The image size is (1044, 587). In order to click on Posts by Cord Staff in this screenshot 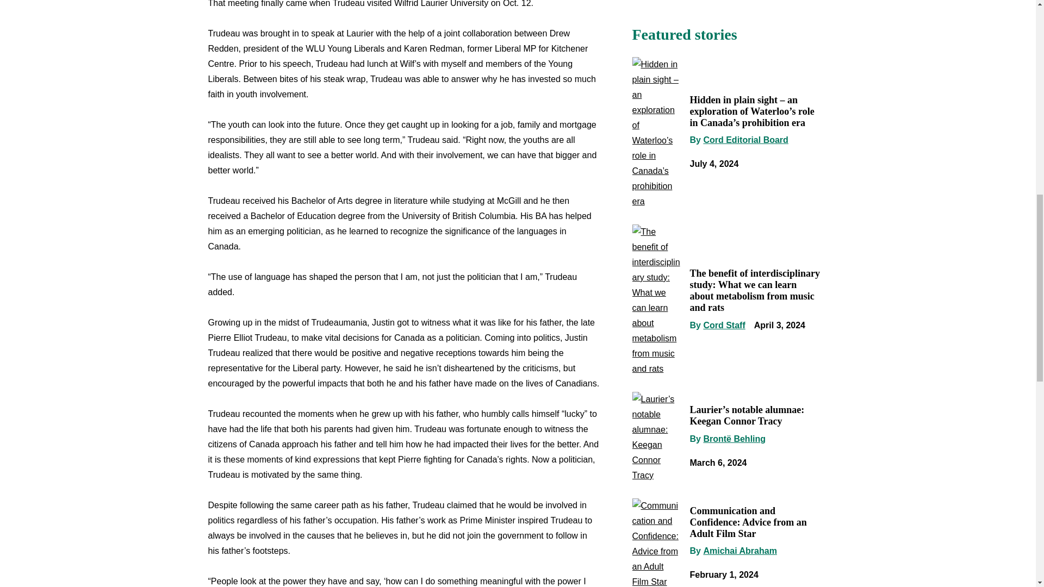, I will do `click(724, 325)`.